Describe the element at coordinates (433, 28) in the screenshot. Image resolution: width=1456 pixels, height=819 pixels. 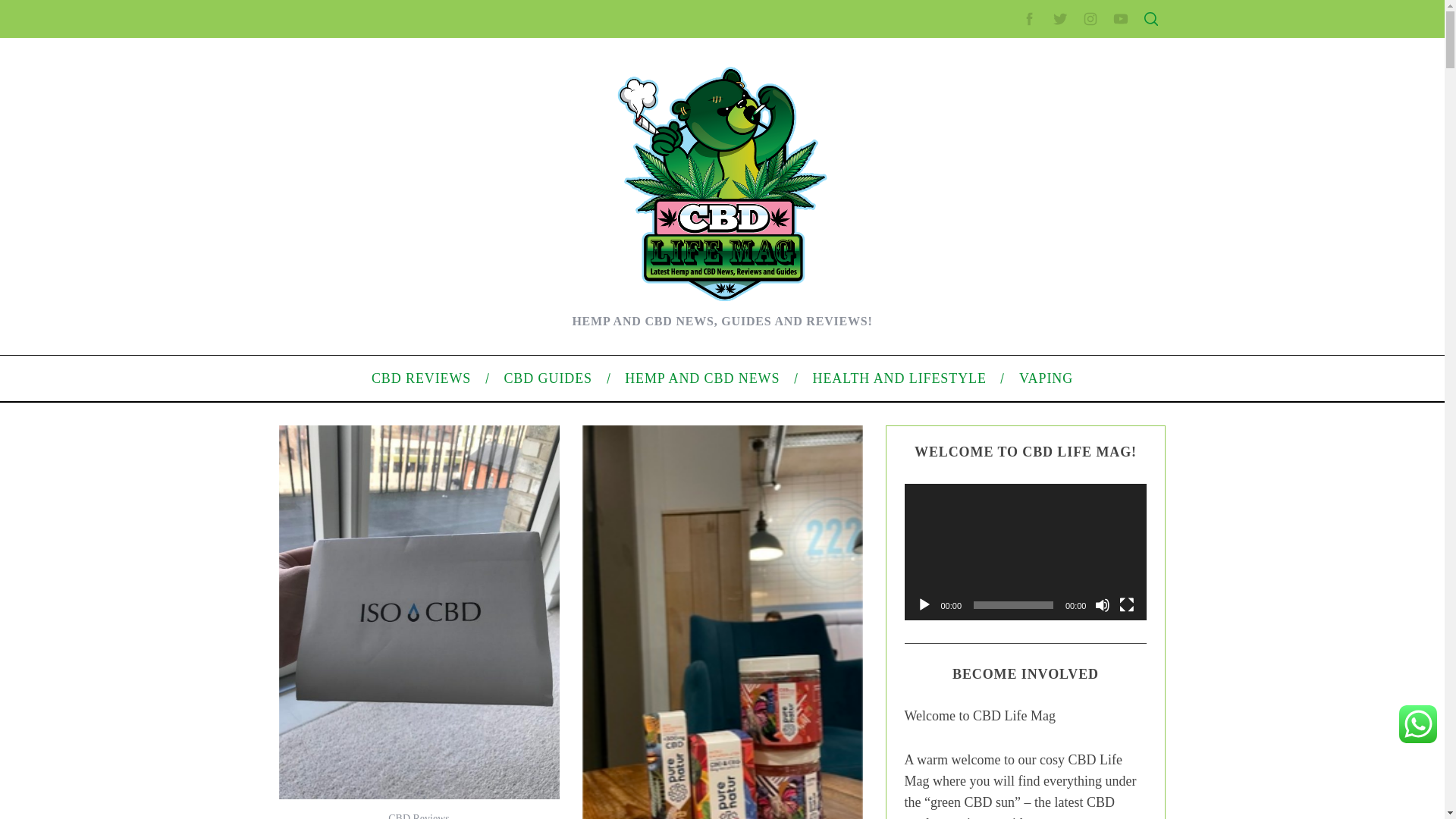
I see `CUPCAKEDELIGHTS.CO.UK` at that location.